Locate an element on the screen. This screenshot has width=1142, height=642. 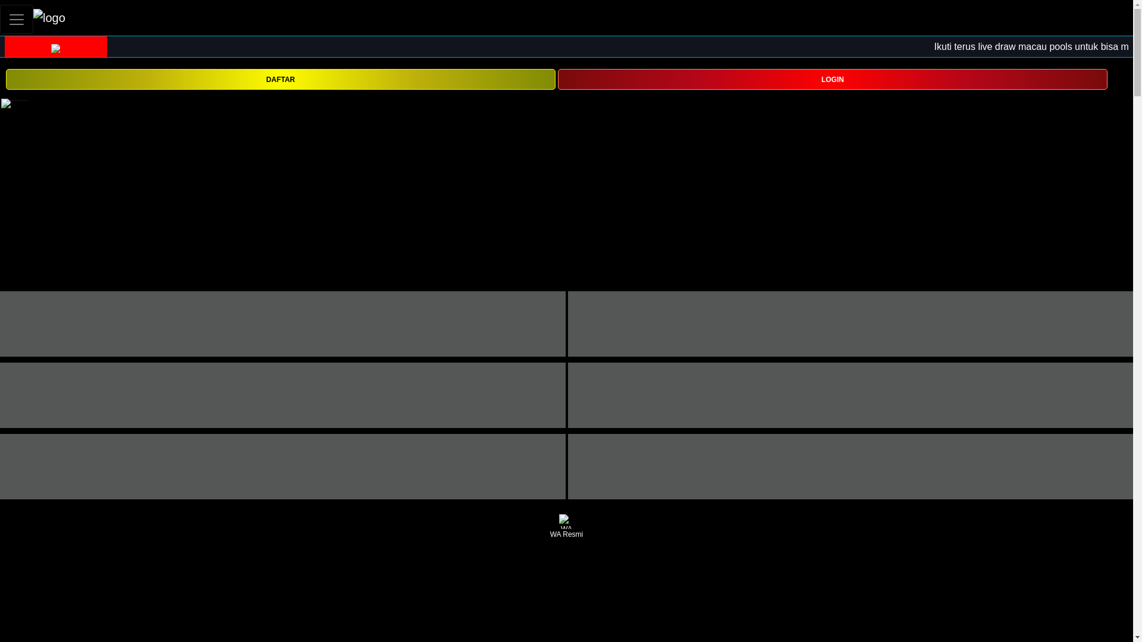
DAFTAR is located at coordinates (280, 78).